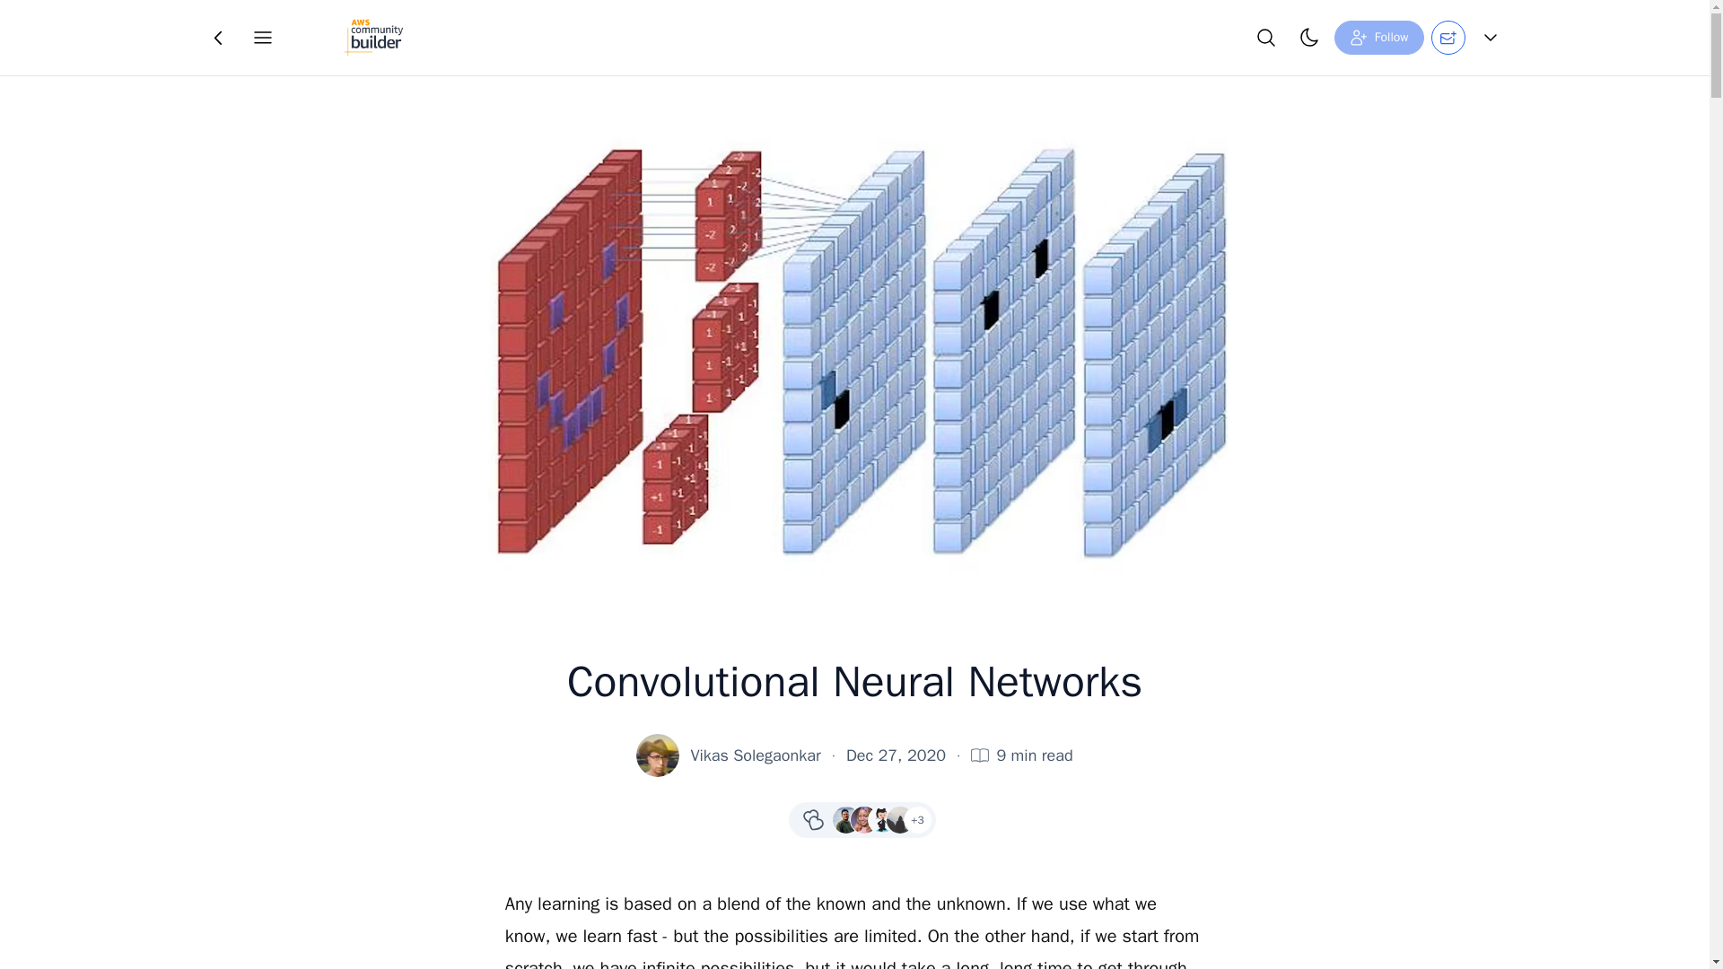  I want to click on Follow, so click(1378, 37).